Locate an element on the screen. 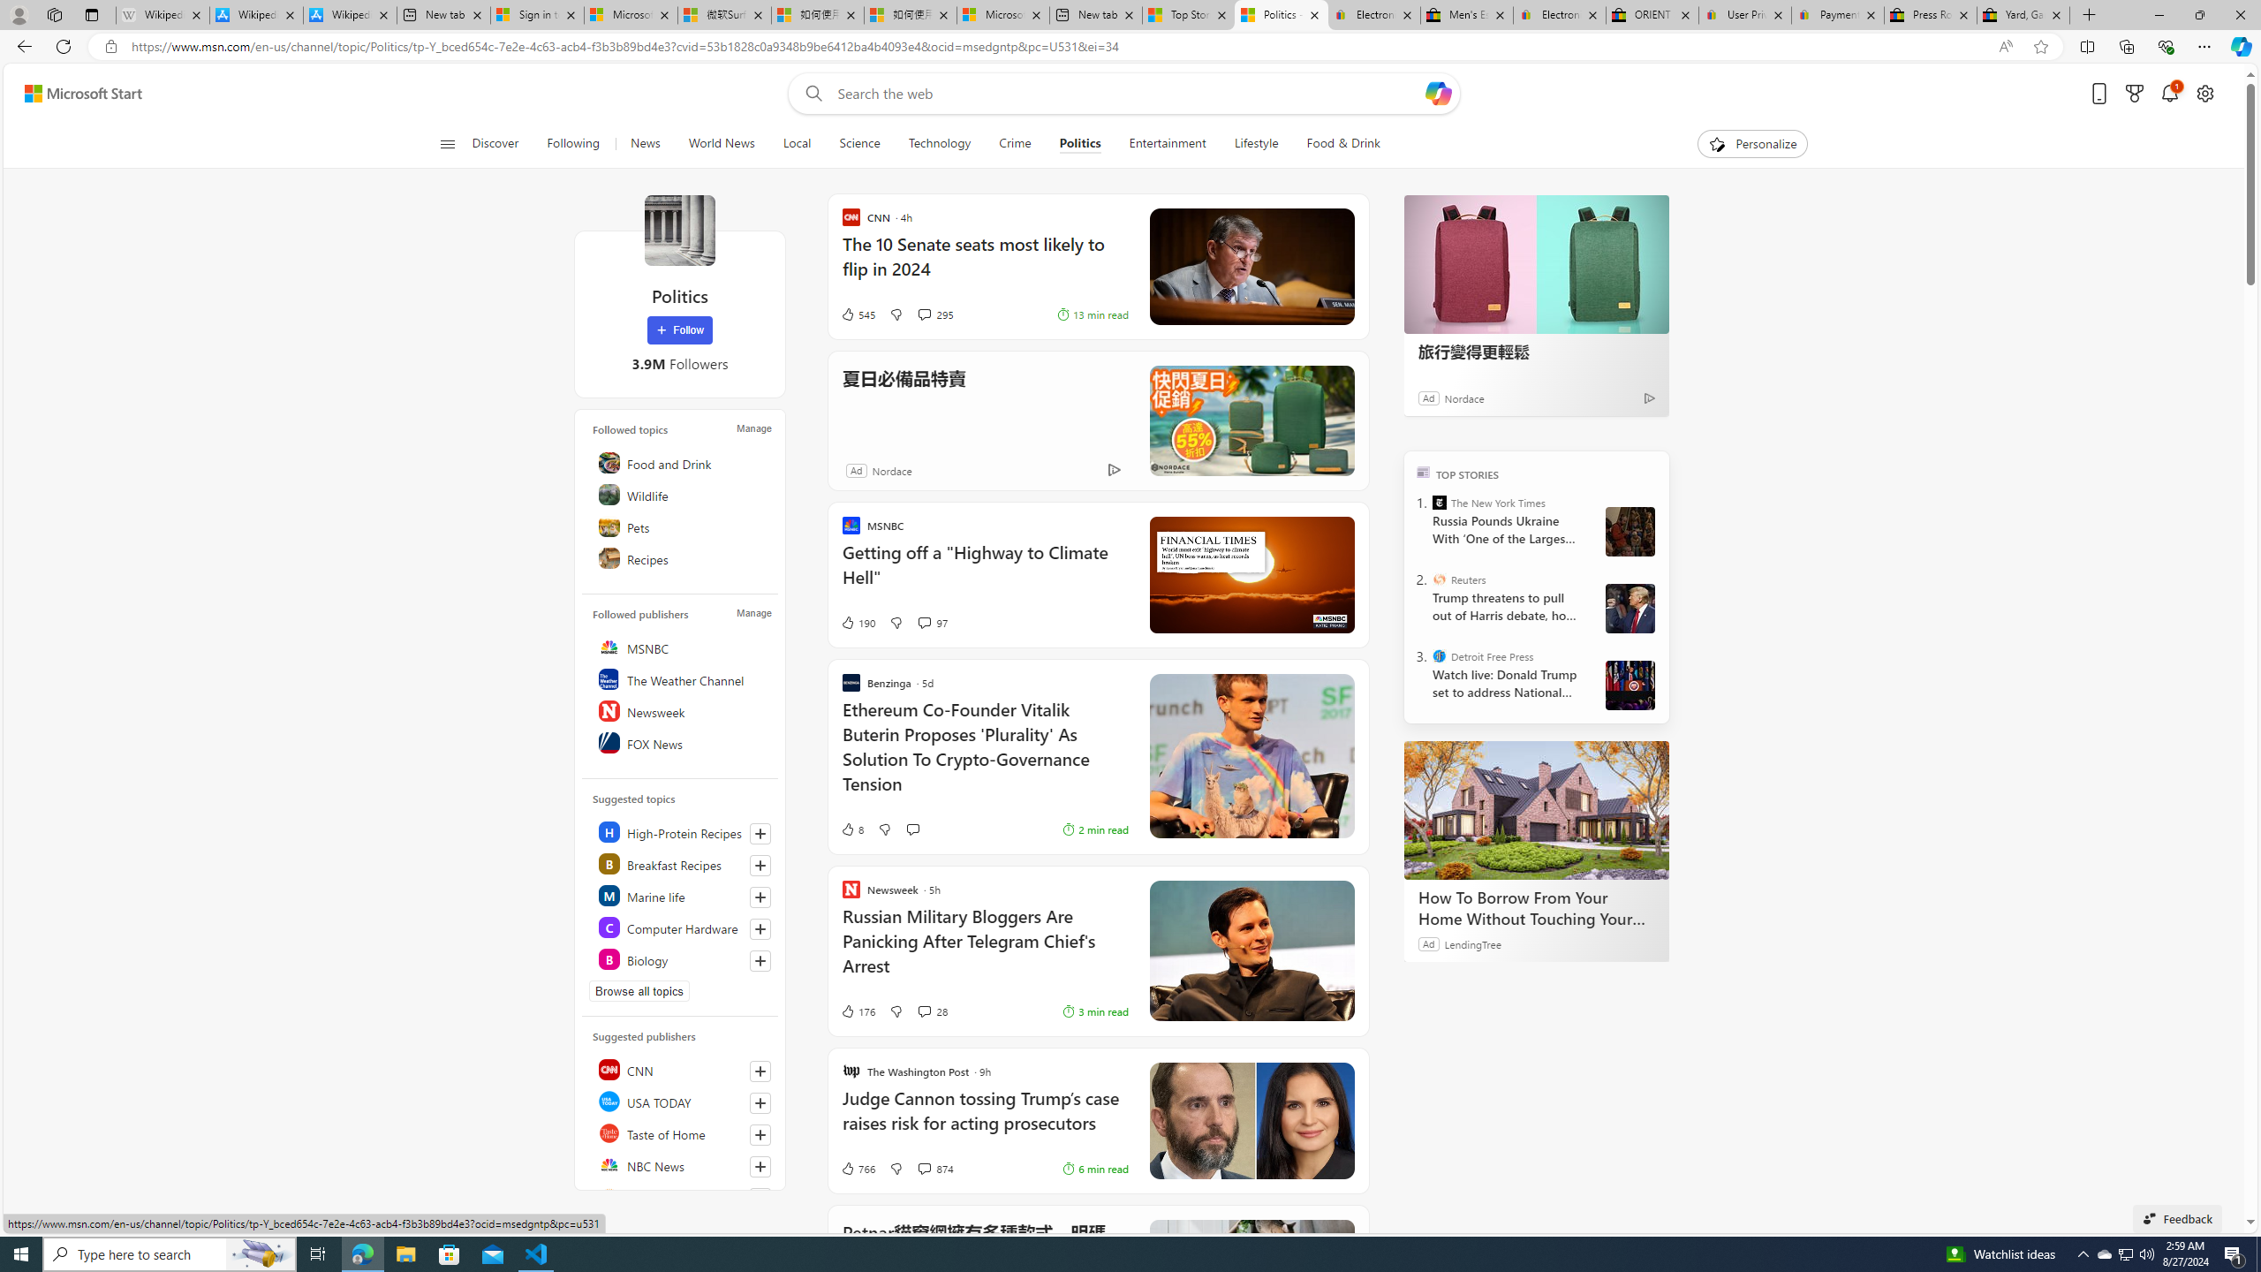  FOX News is located at coordinates (683, 742).